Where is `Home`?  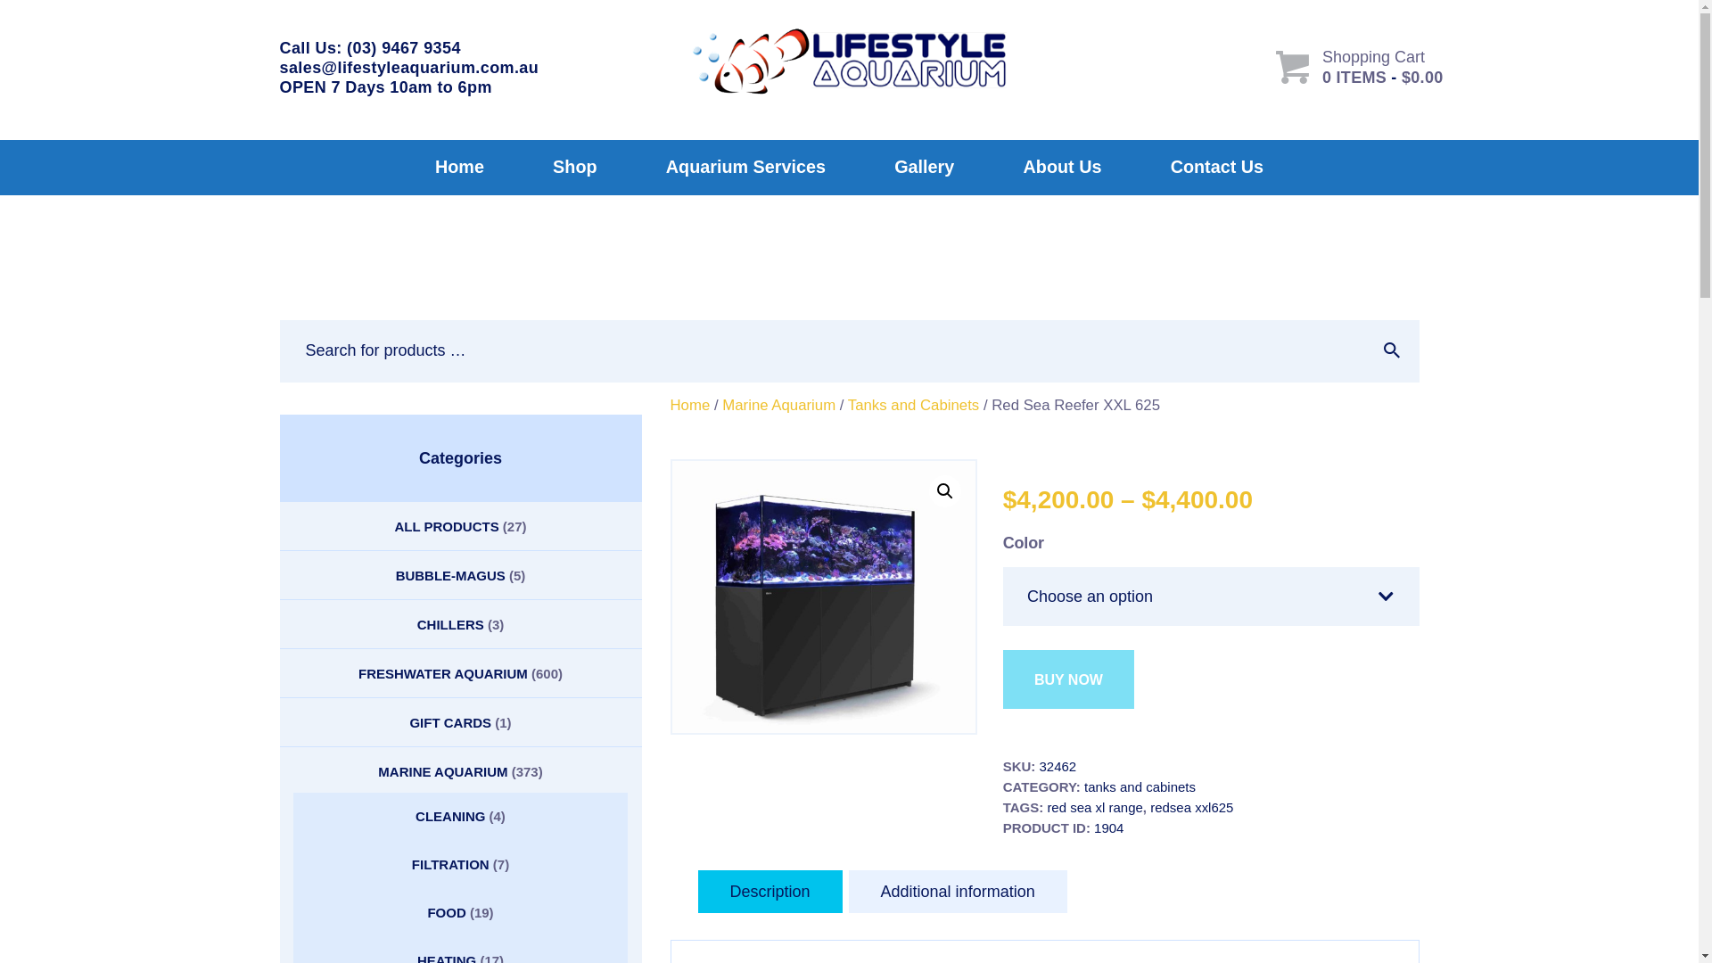
Home is located at coordinates (459, 168).